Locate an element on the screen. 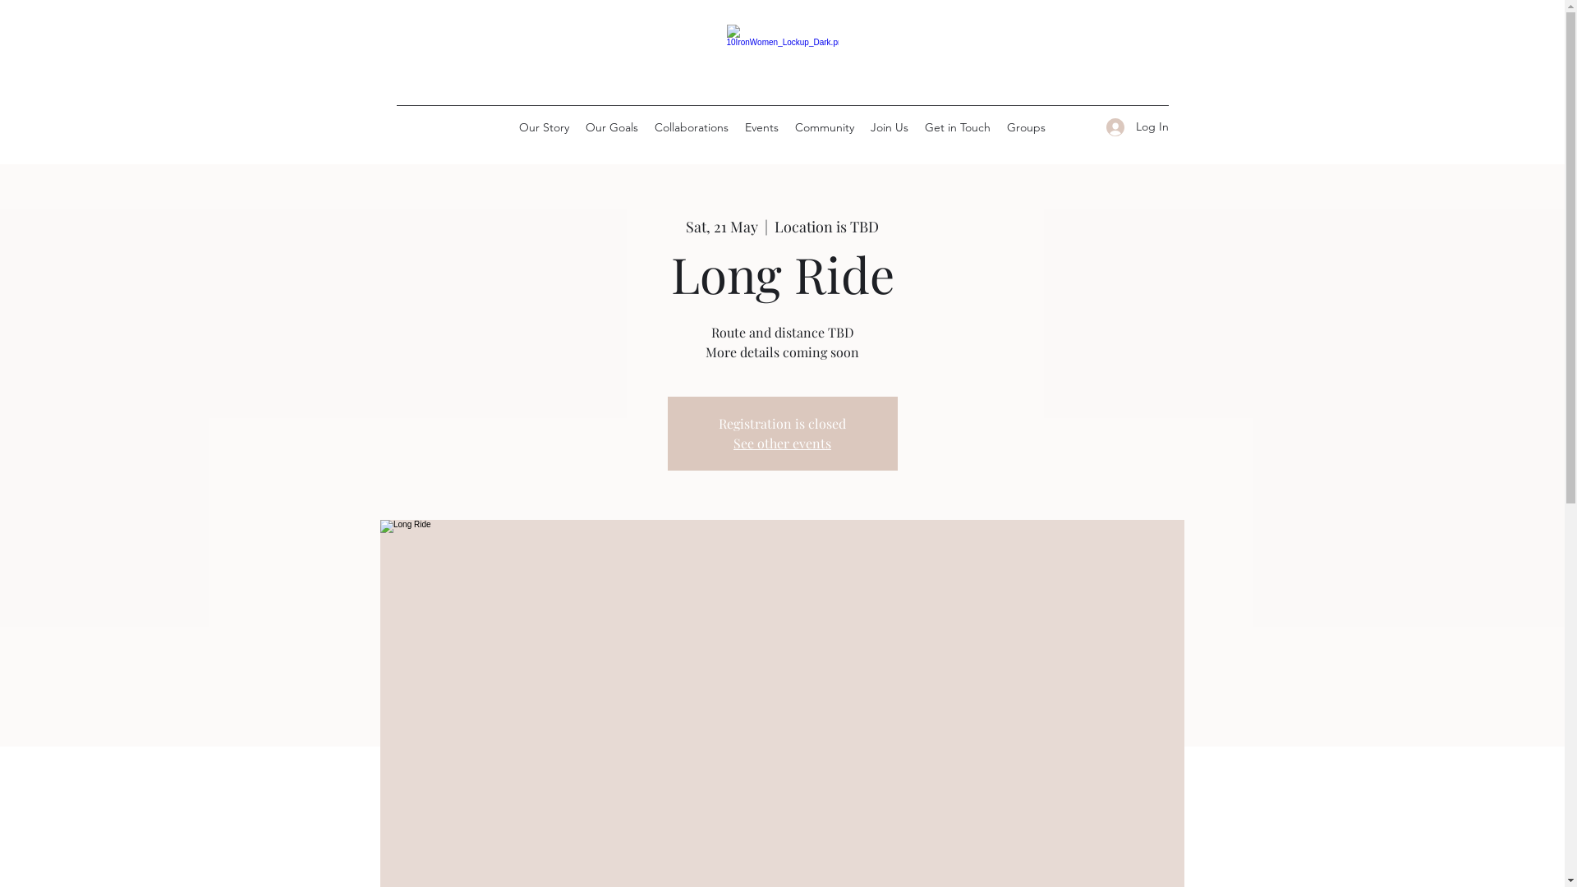 The image size is (1577, 887). Join Us is located at coordinates (890, 127).